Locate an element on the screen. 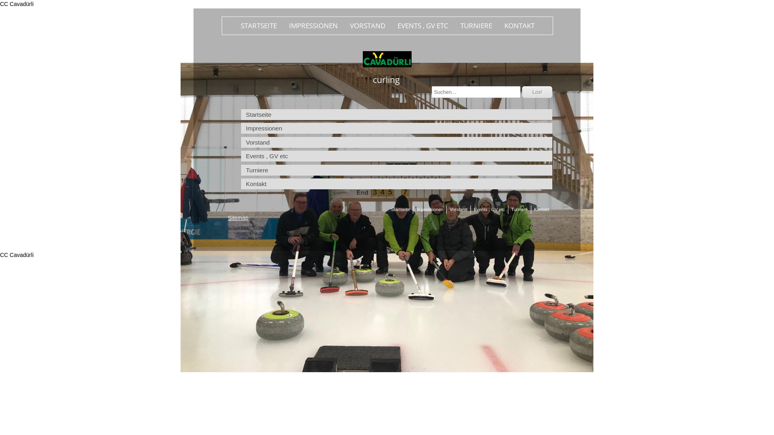 Image resolution: width=774 pixels, height=435 pixels. Los! is located at coordinates (537, 92).